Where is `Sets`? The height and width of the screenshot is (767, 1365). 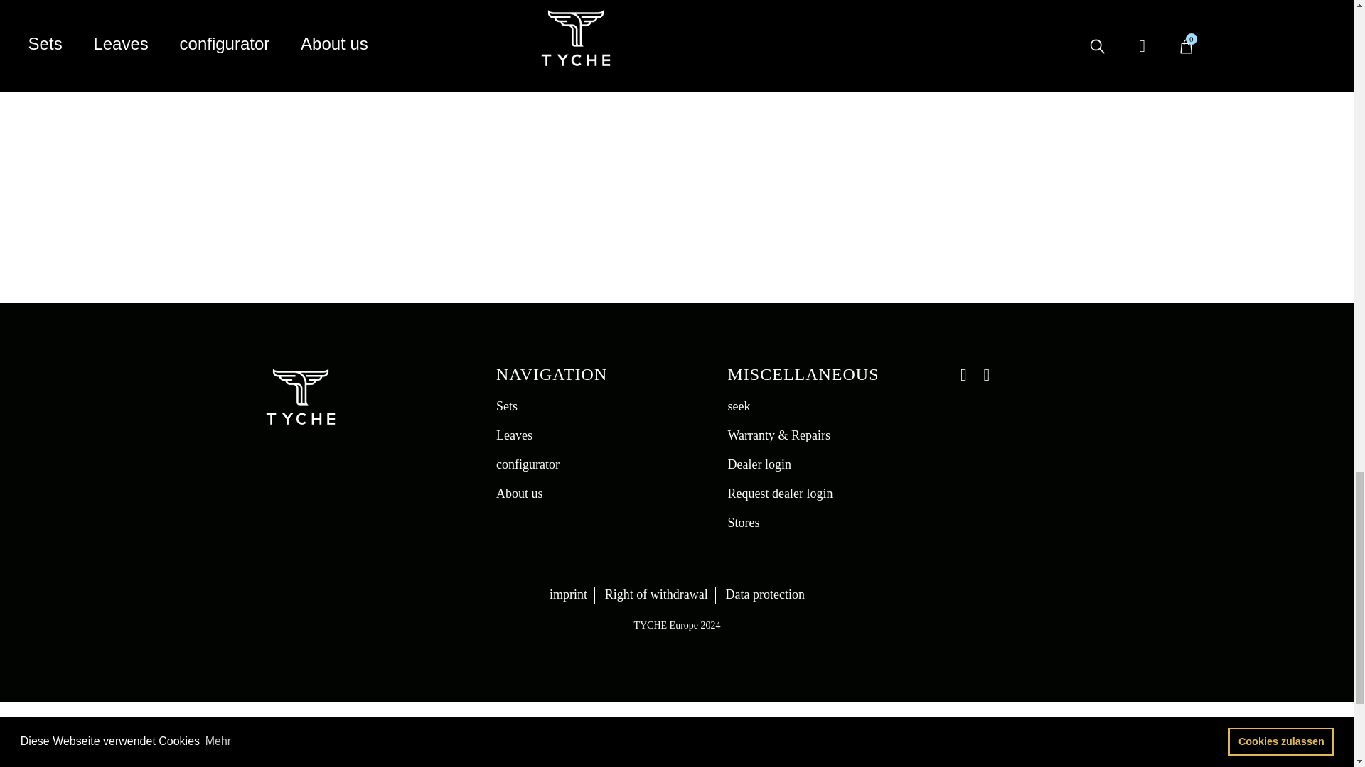
Sets is located at coordinates (506, 406).